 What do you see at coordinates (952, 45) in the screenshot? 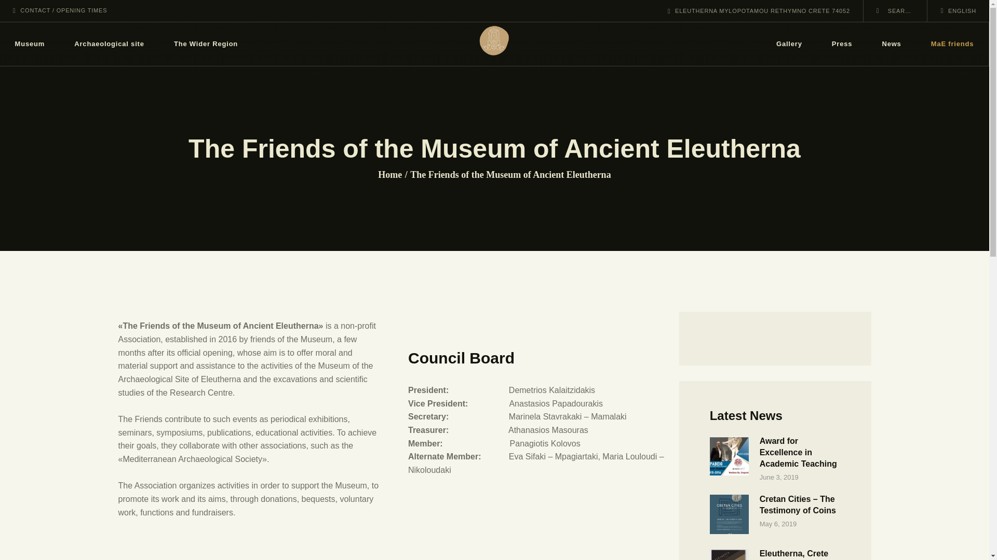
I see `MaE friends` at bounding box center [952, 45].